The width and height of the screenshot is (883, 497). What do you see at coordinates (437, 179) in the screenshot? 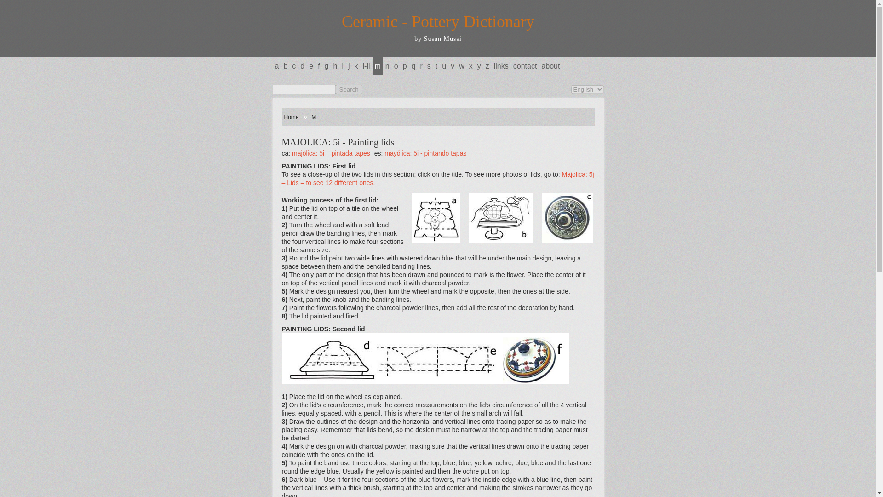
I see `Majolica:5j - Twelve photos of painted lids ` at bounding box center [437, 179].